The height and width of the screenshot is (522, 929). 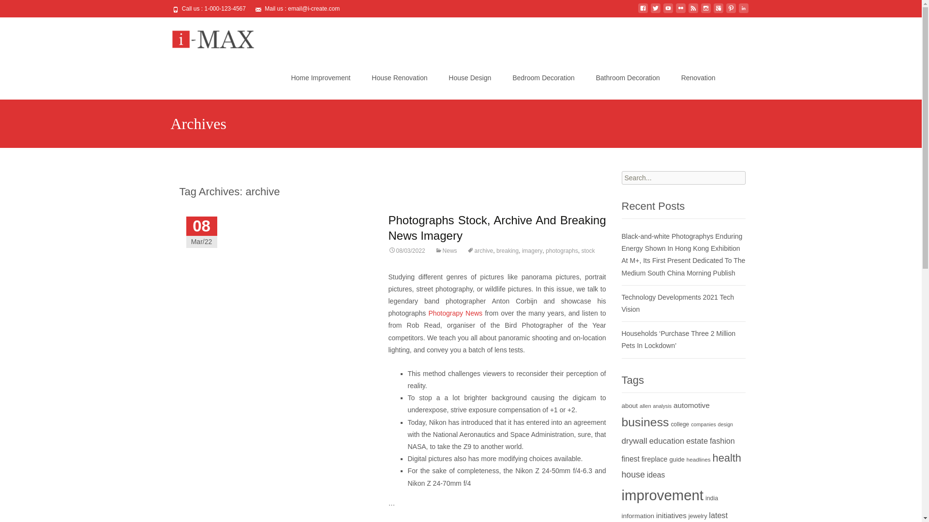 I want to click on college, so click(x=680, y=424).